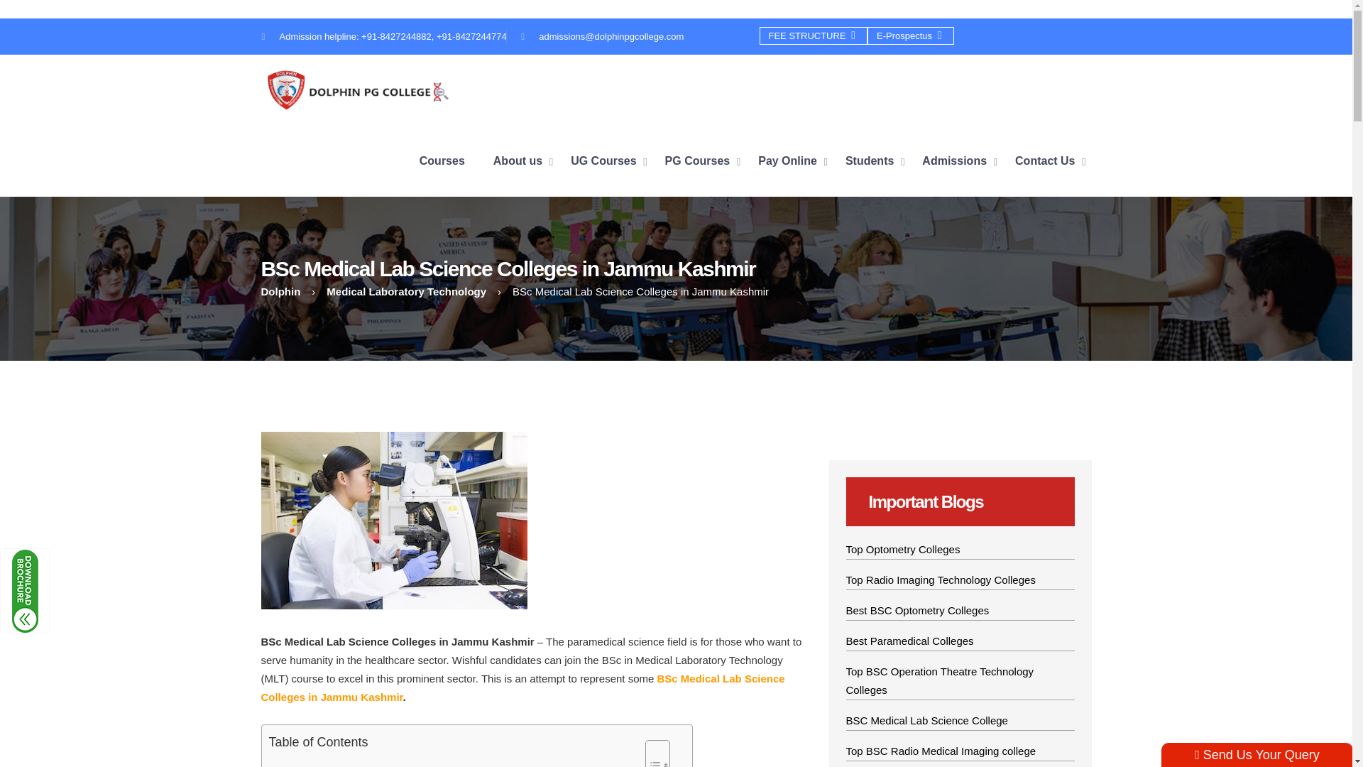 This screenshot has height=767, width=1363. Describe the element at coordinates (910, 36) in the screenshot. I see `E-Prospectus` at that location.